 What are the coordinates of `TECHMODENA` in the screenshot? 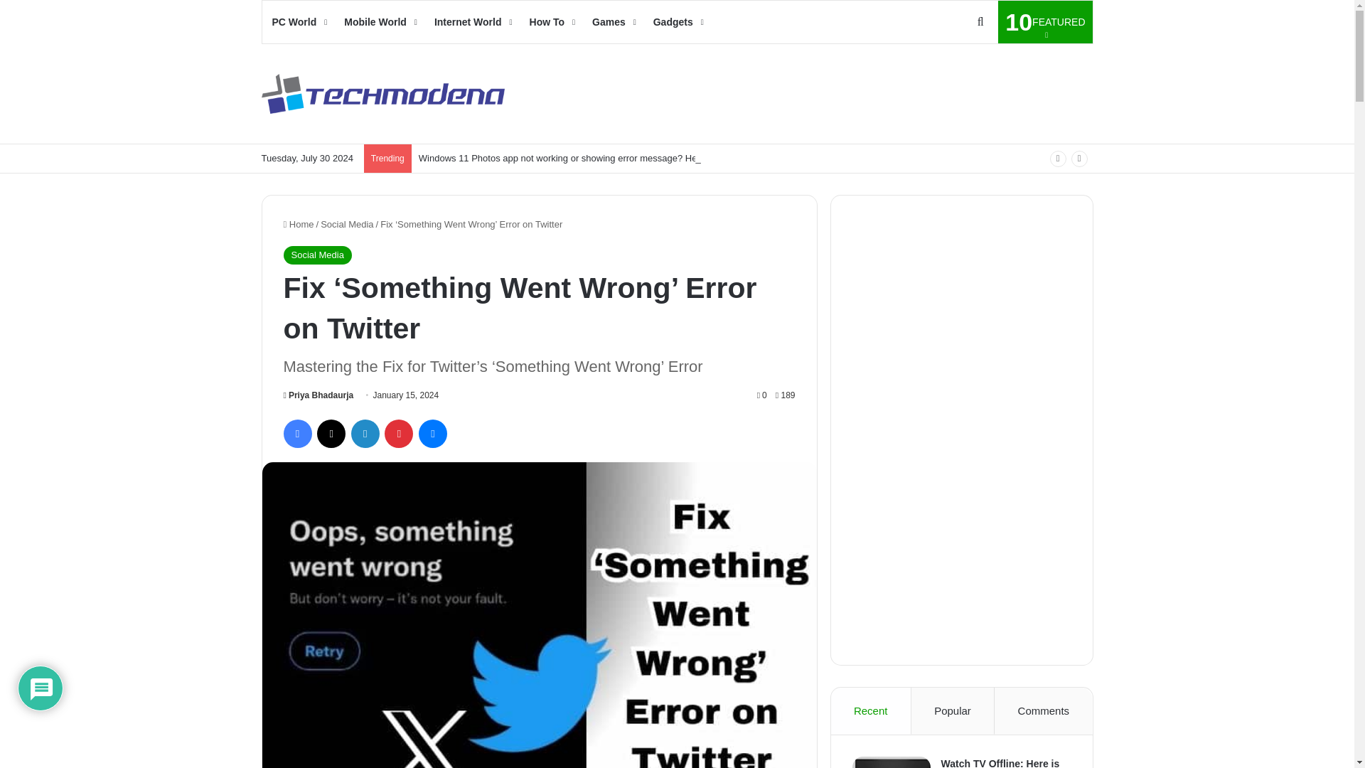 It's located at (383, 94).